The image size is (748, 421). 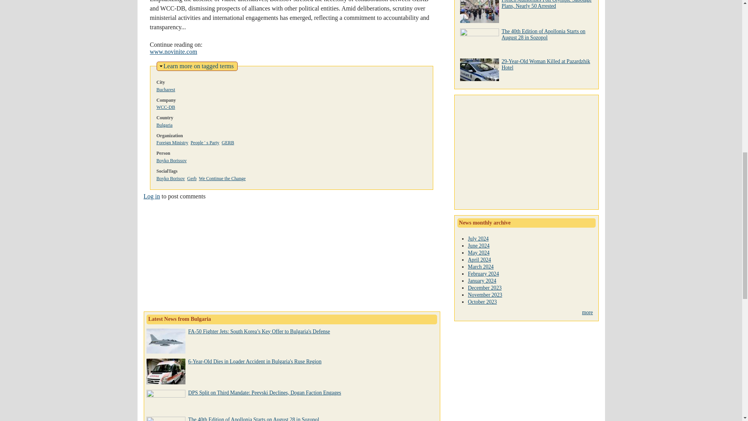 I want to click on WCC-DB, so click(x=166, y=107).